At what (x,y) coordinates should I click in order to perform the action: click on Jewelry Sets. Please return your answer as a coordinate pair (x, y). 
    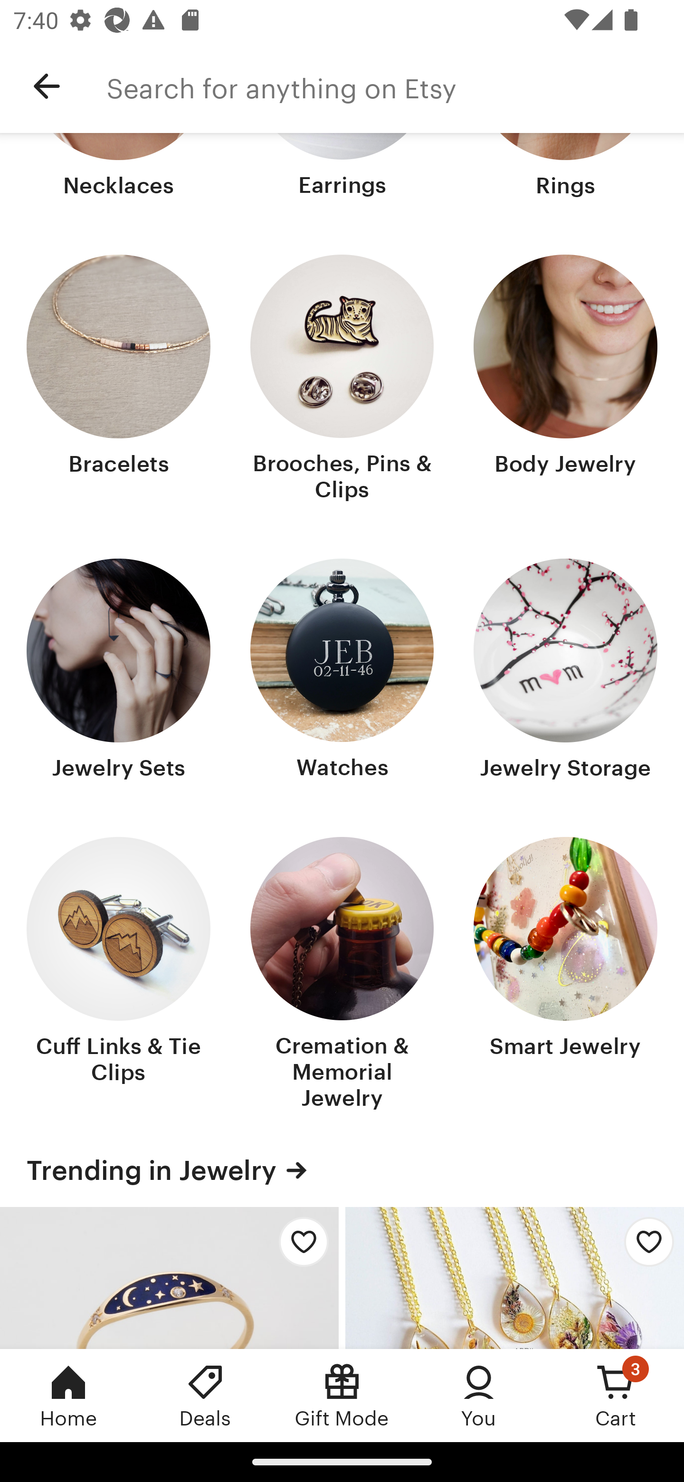
    Looking at the image, I should click on (119, 671).